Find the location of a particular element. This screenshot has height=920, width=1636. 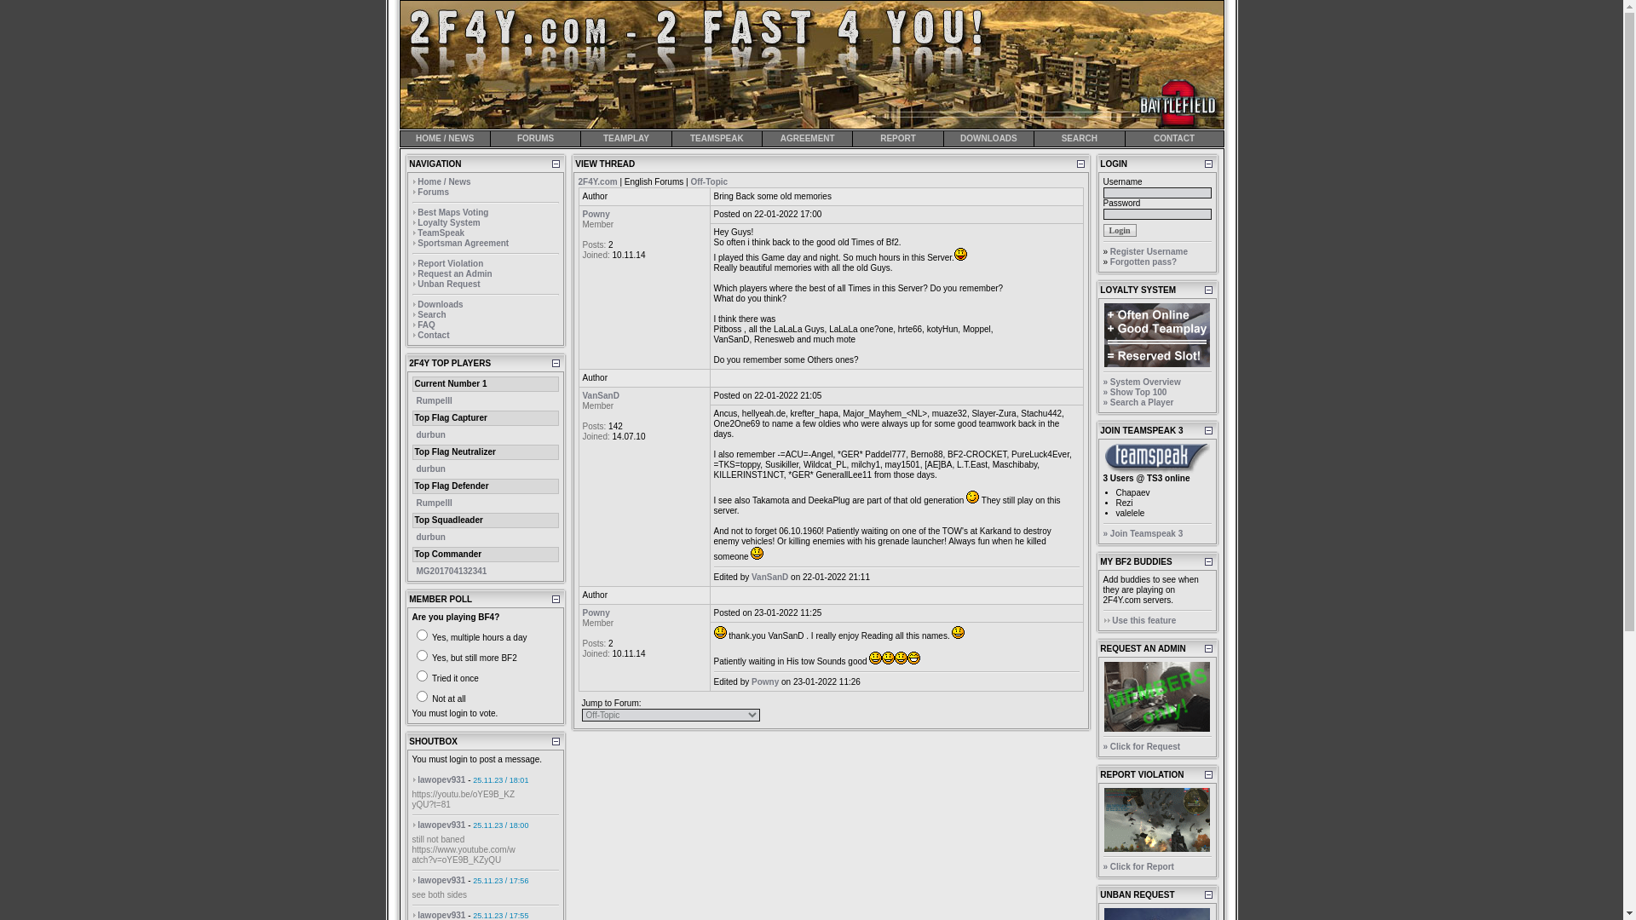

Report Violation is located at coordinates (450, 264).